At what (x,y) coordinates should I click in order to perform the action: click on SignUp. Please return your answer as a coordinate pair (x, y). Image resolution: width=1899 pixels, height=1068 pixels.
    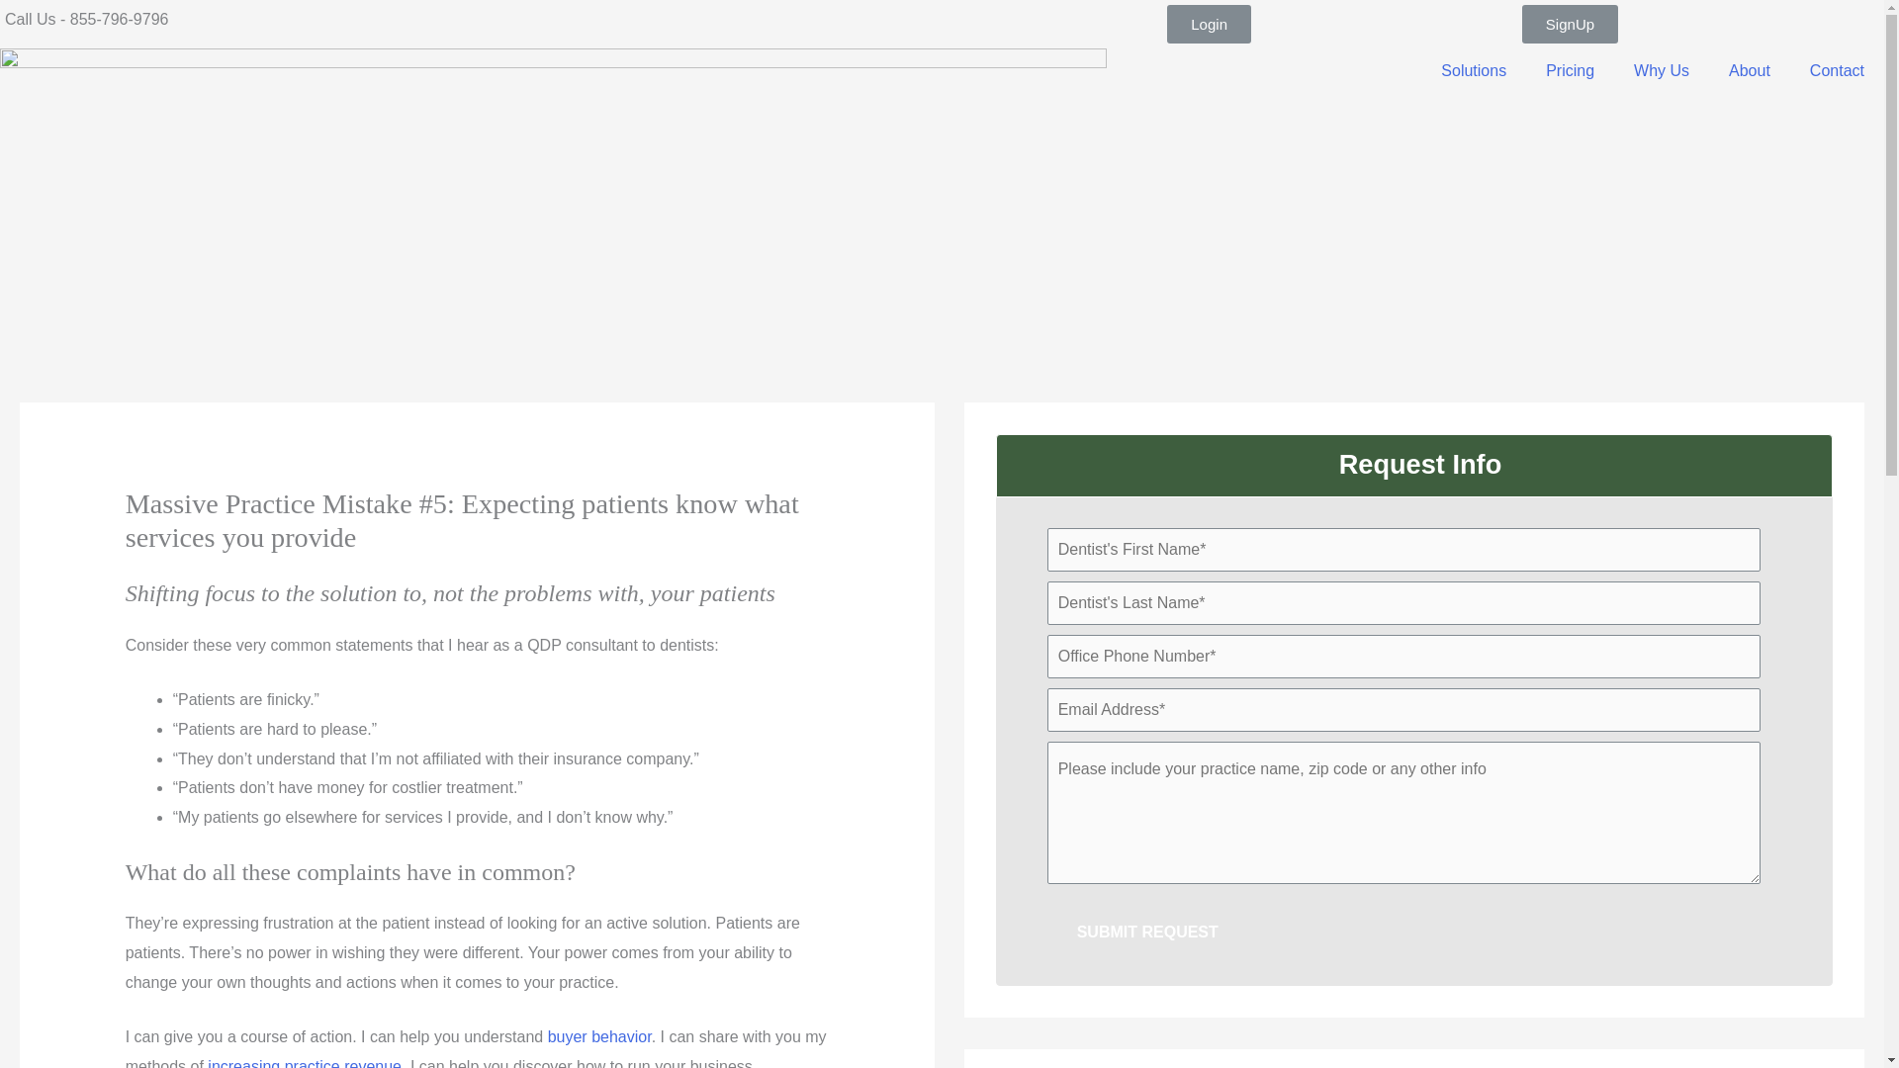
    Looking at the image, I should click on (1570, 24).